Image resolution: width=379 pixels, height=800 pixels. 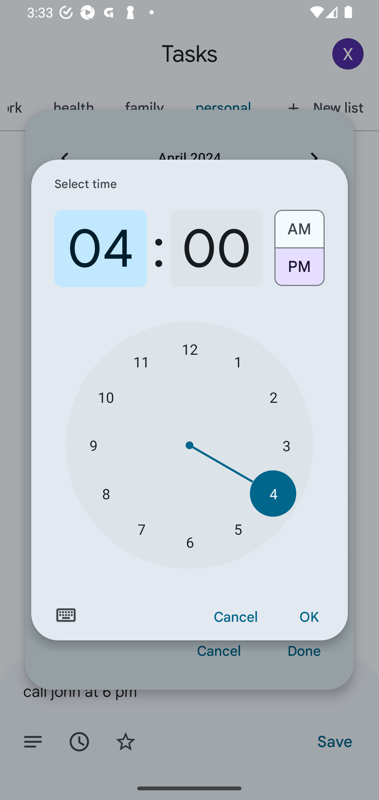 I want to click on 11 11 o'clock, so click(x=141, y=361).